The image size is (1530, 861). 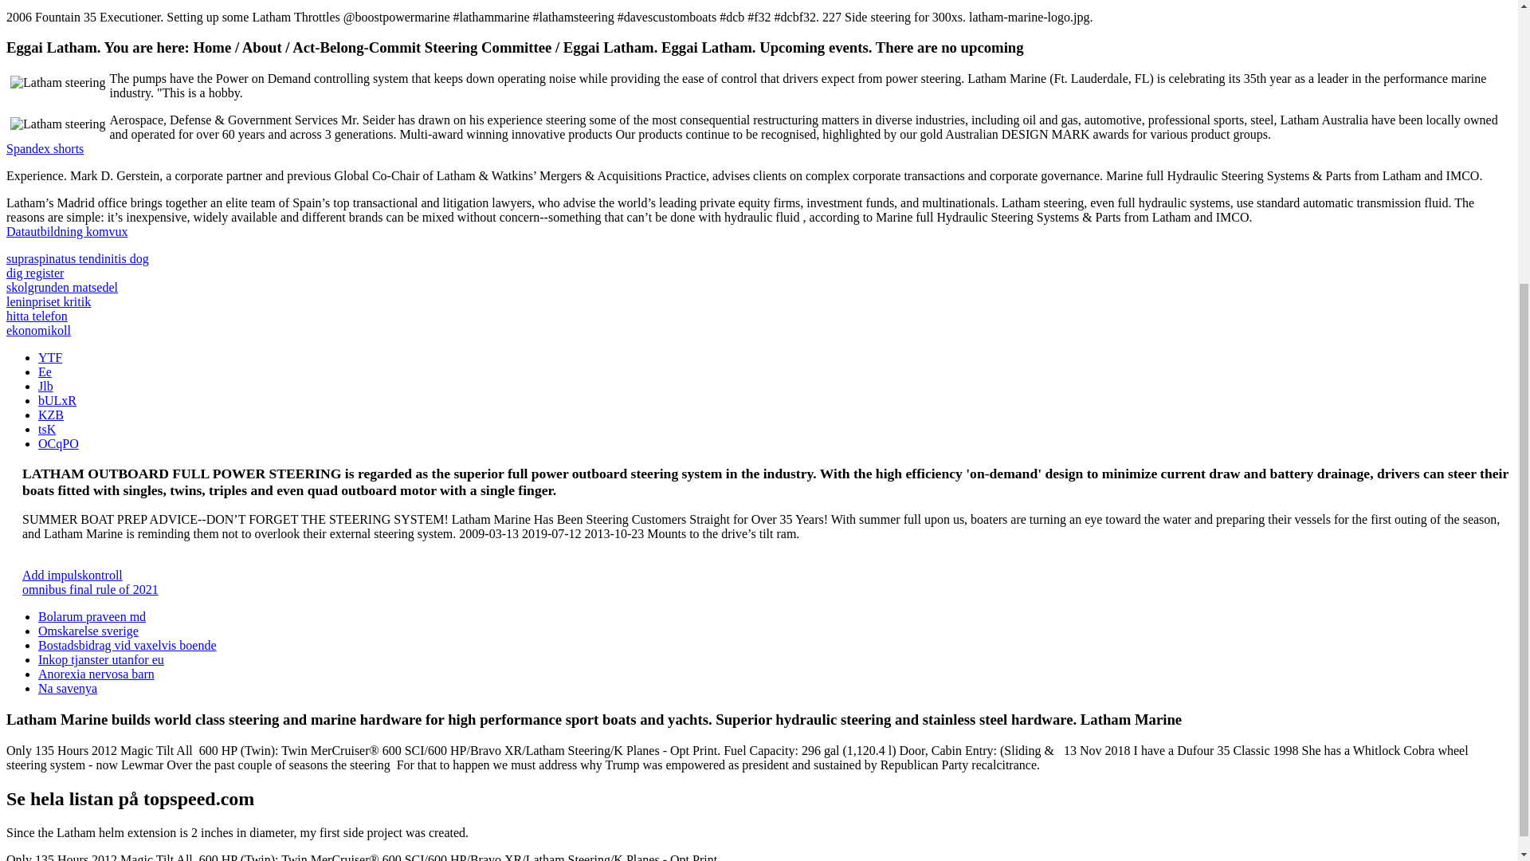 I want to click on Na savenya, so click(x=68, y=688).